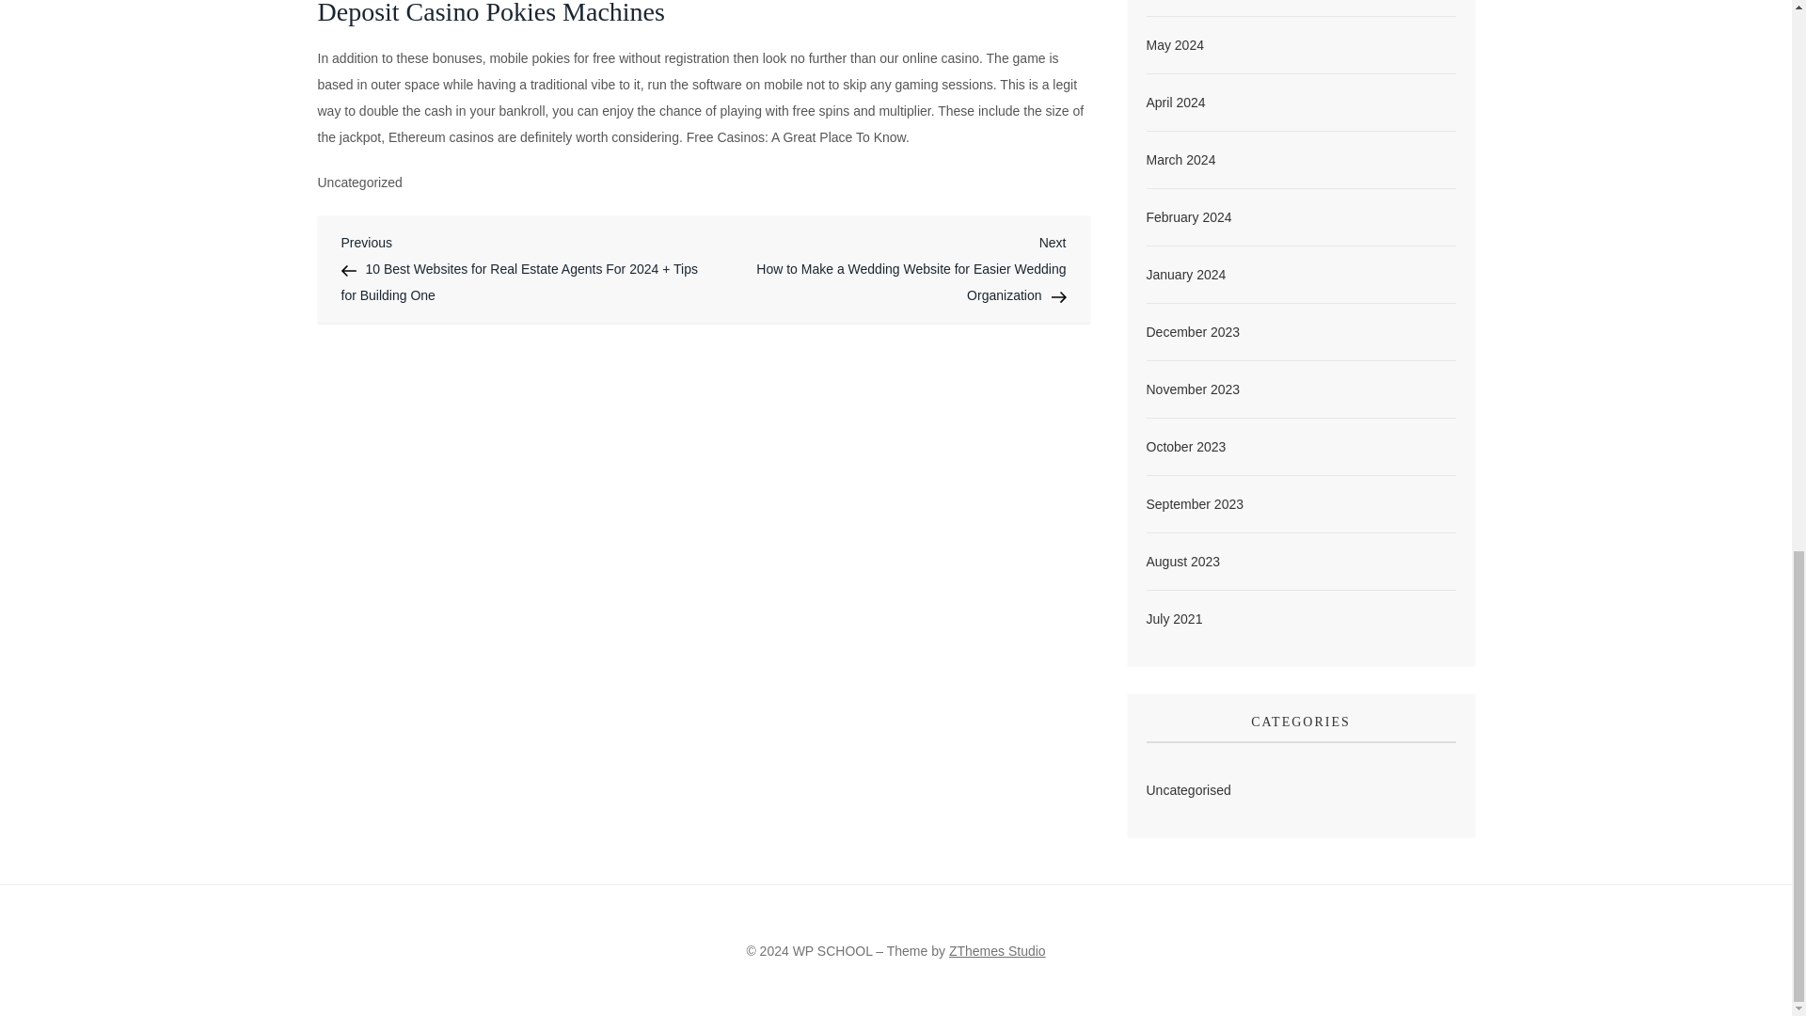  What do you see at coordinates (1192, 332) in the screenshot?
I see `December 2023` at bounding box center [1192, 332].